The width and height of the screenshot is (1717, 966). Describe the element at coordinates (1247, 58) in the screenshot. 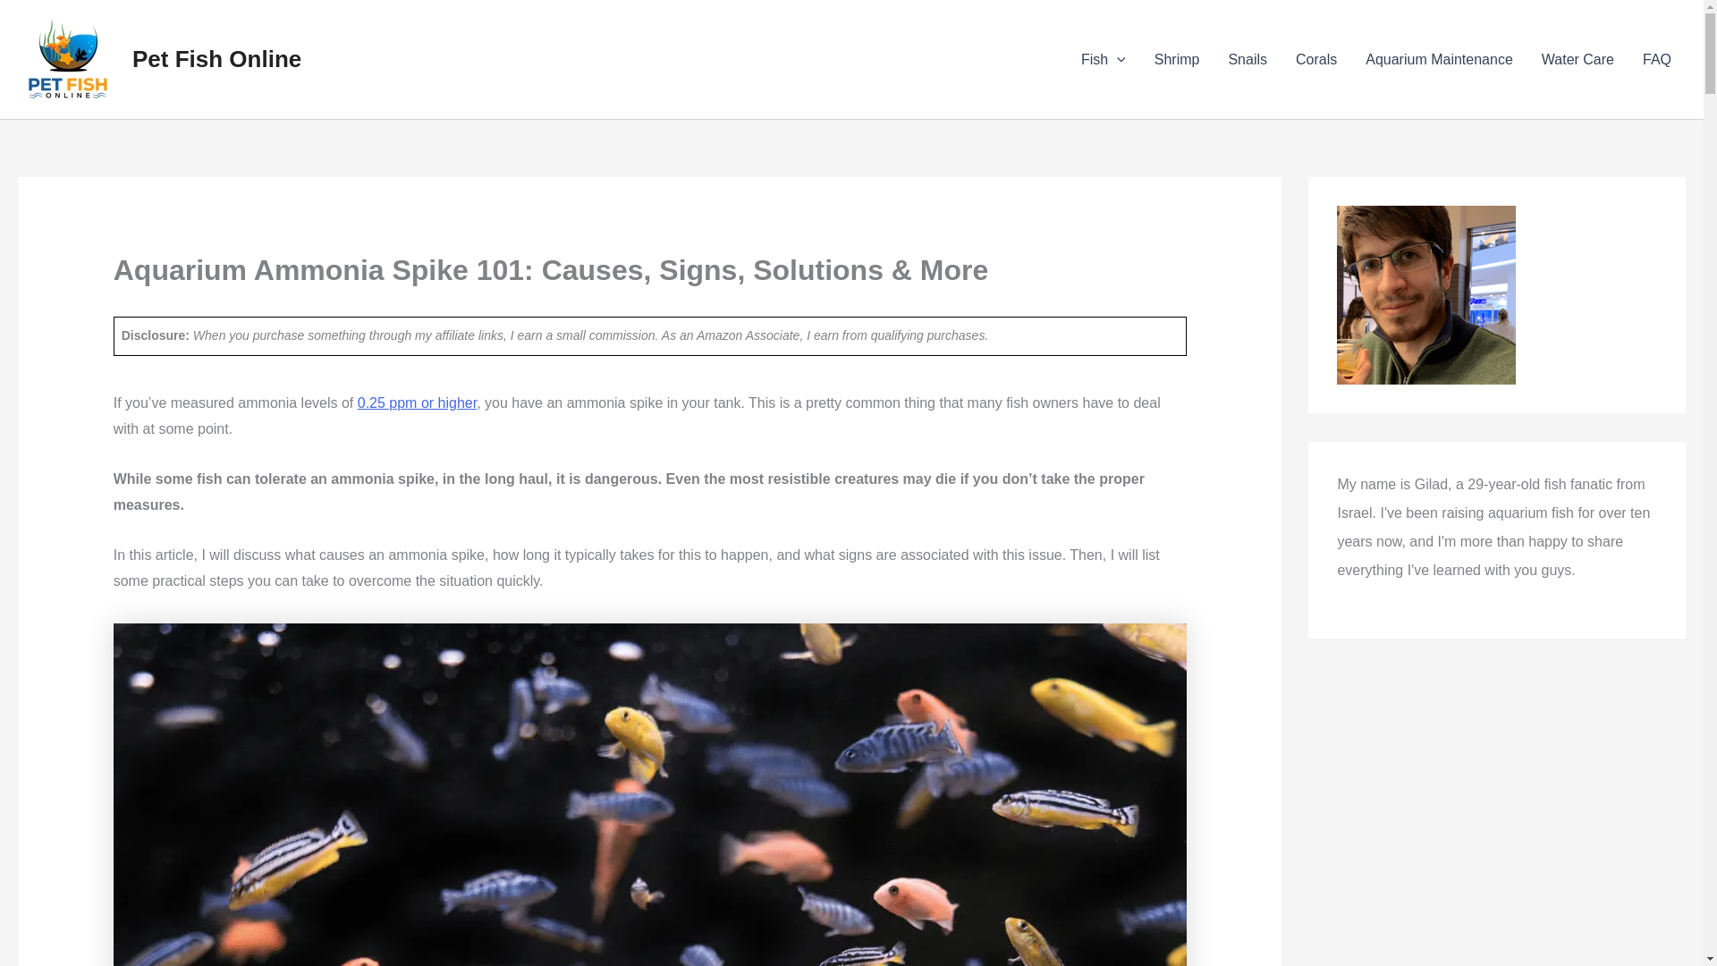

I see `Snails` at that location.